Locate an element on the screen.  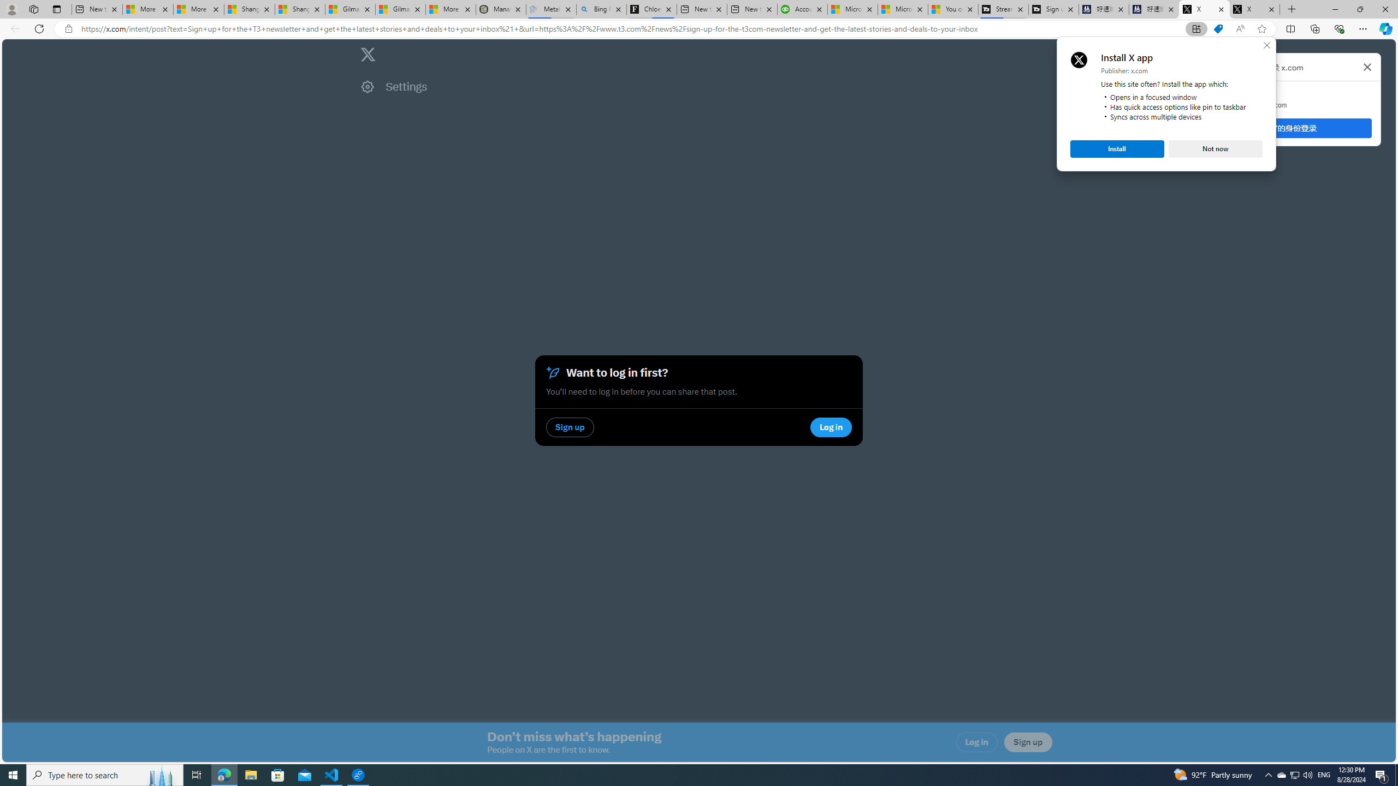
Minimize is located at coordinates (1335, 9).